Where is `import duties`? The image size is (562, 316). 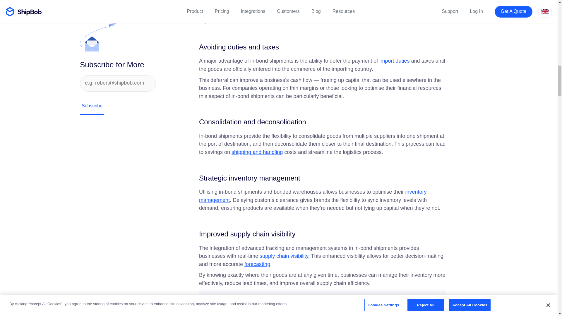 import duties is located at coordinates (395, 61).